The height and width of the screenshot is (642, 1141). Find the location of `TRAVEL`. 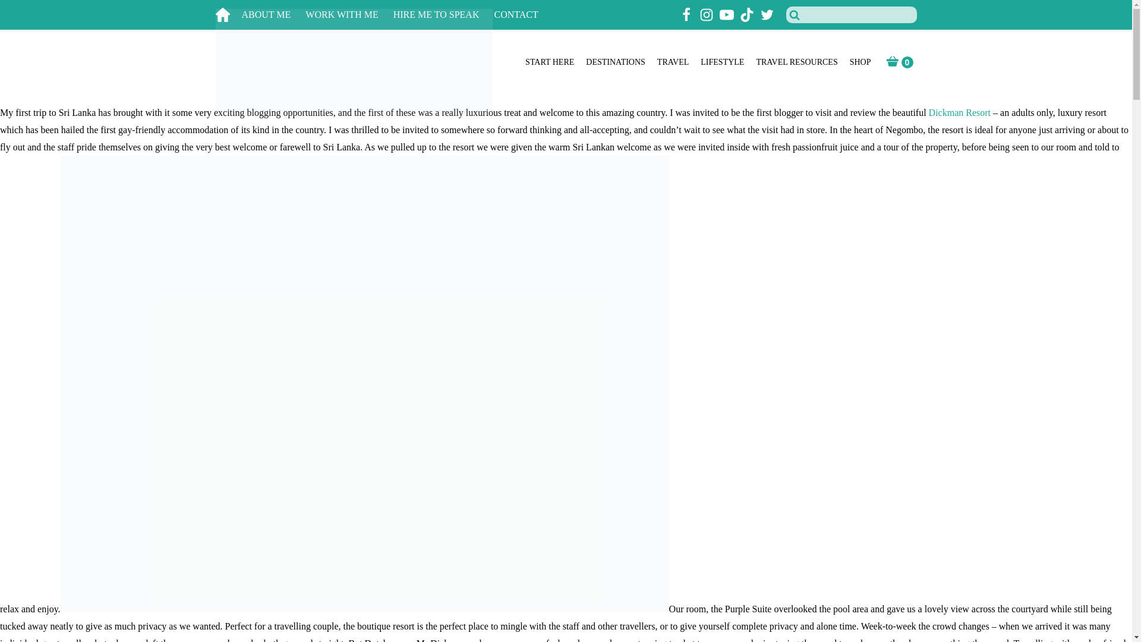

TRAVEL is located at coordinates (673, 62).